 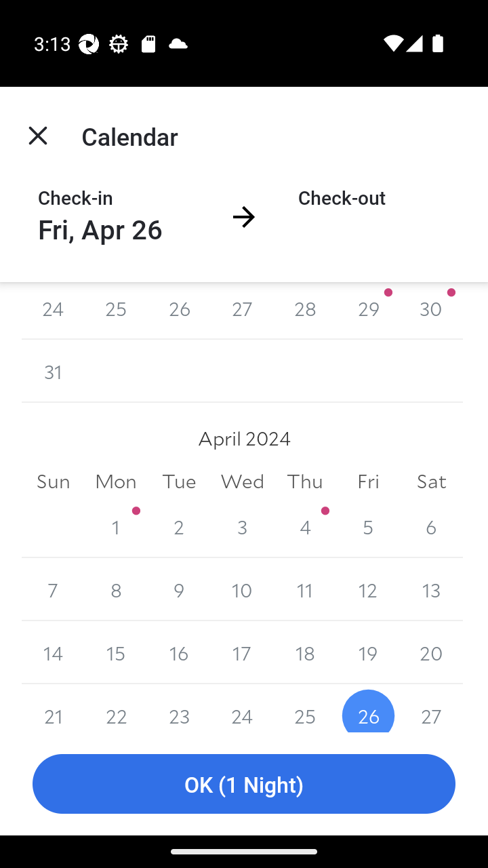 What do you see at coordinates (117, 590) in the screenshot?
I see `8 8 April 2024` at bounding box center [117, 590].